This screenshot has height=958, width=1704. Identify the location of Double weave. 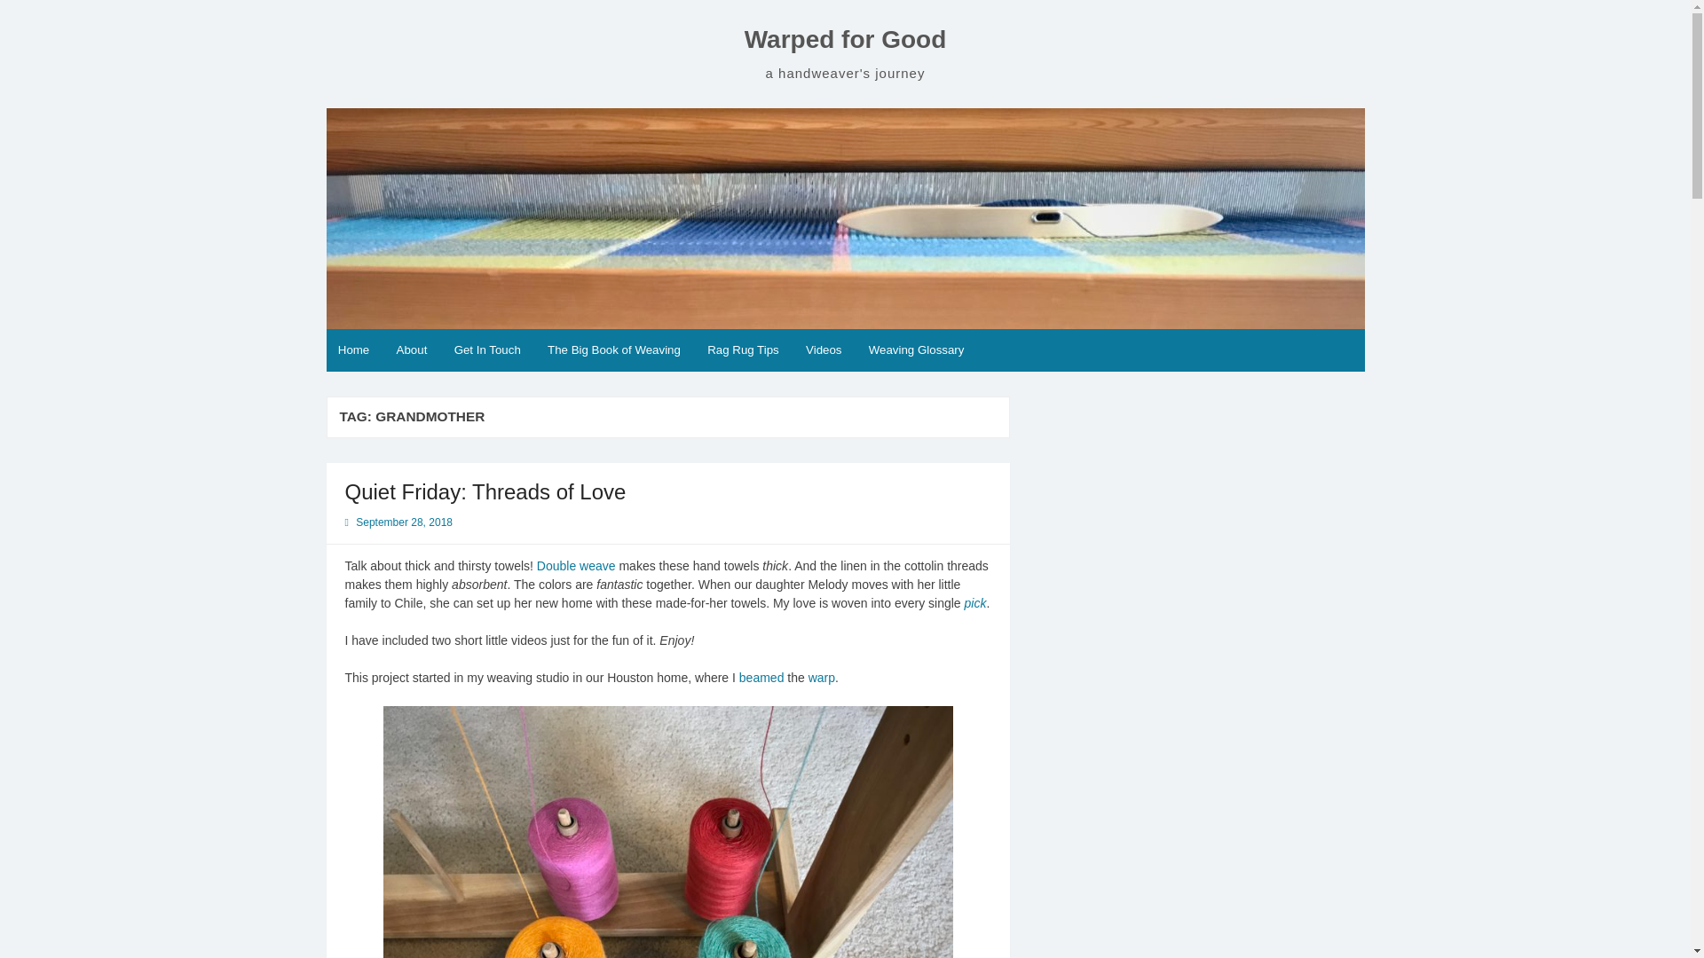
(575, 565).